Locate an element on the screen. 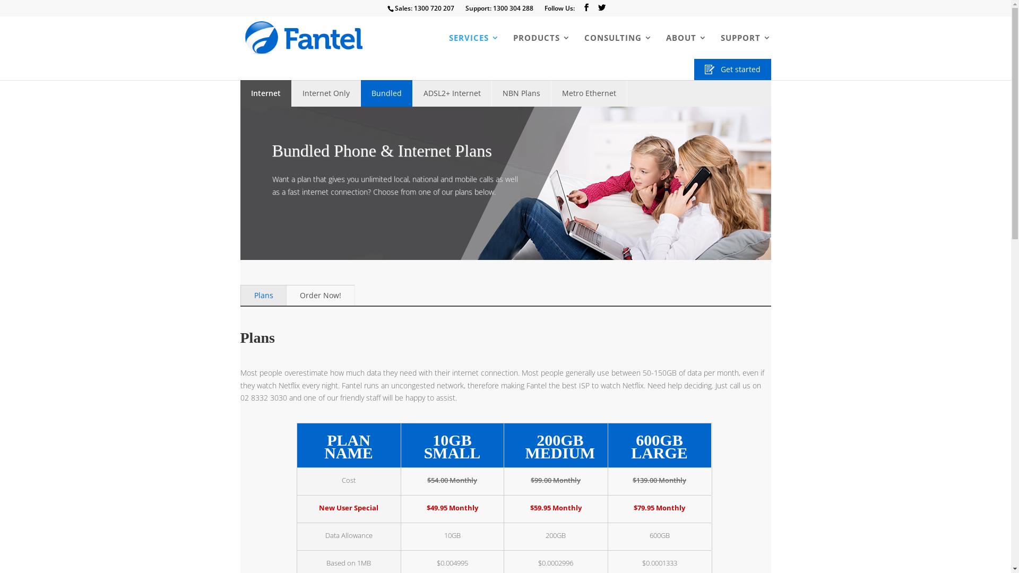 The height and width of the screenshot is (573, 1019). ADSL2+ Internet is located at coordinates (452, 93).